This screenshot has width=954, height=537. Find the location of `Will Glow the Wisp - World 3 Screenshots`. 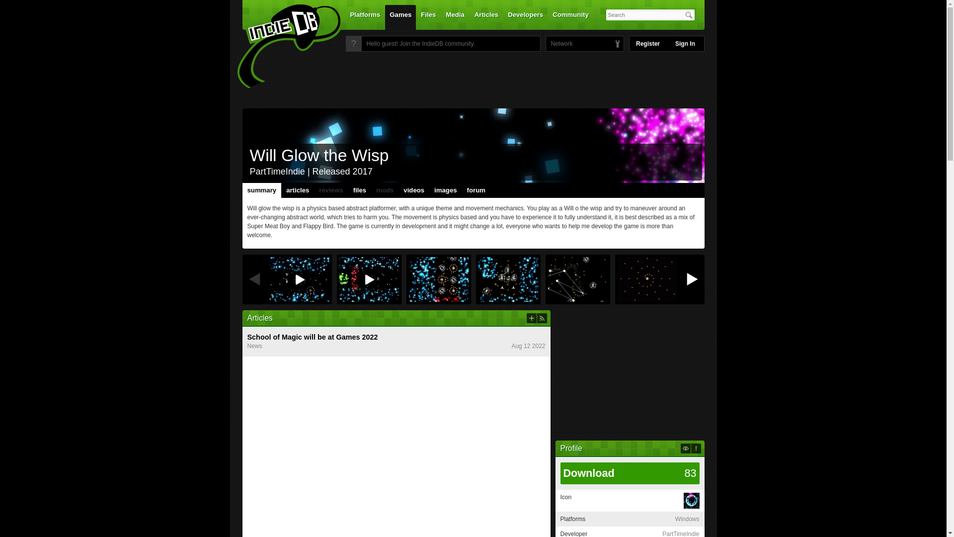

Will Glow the Wisp - World 3 Screenshots is located at coordinates (438, 279).